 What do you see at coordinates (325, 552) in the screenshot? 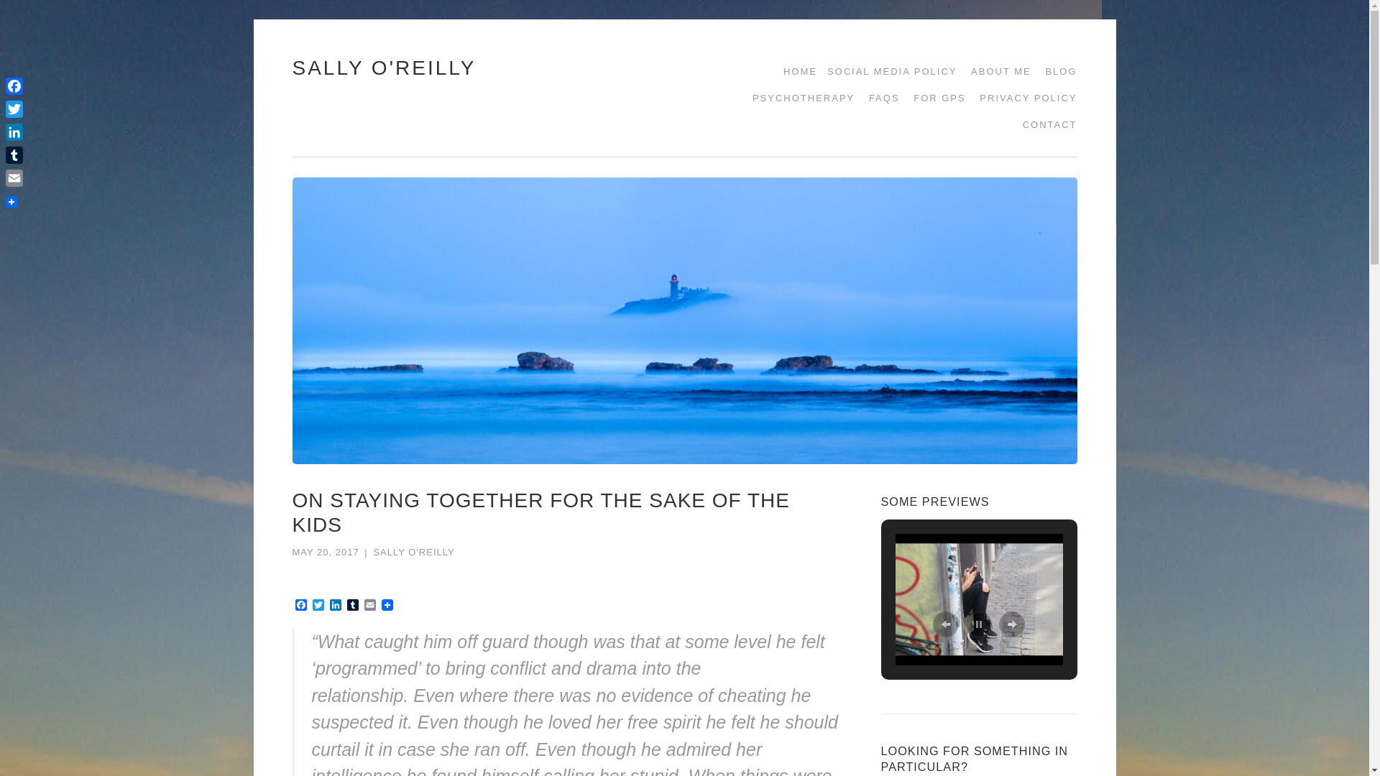
I see `MAY 20, 2017` at bounding box center [325, 552].